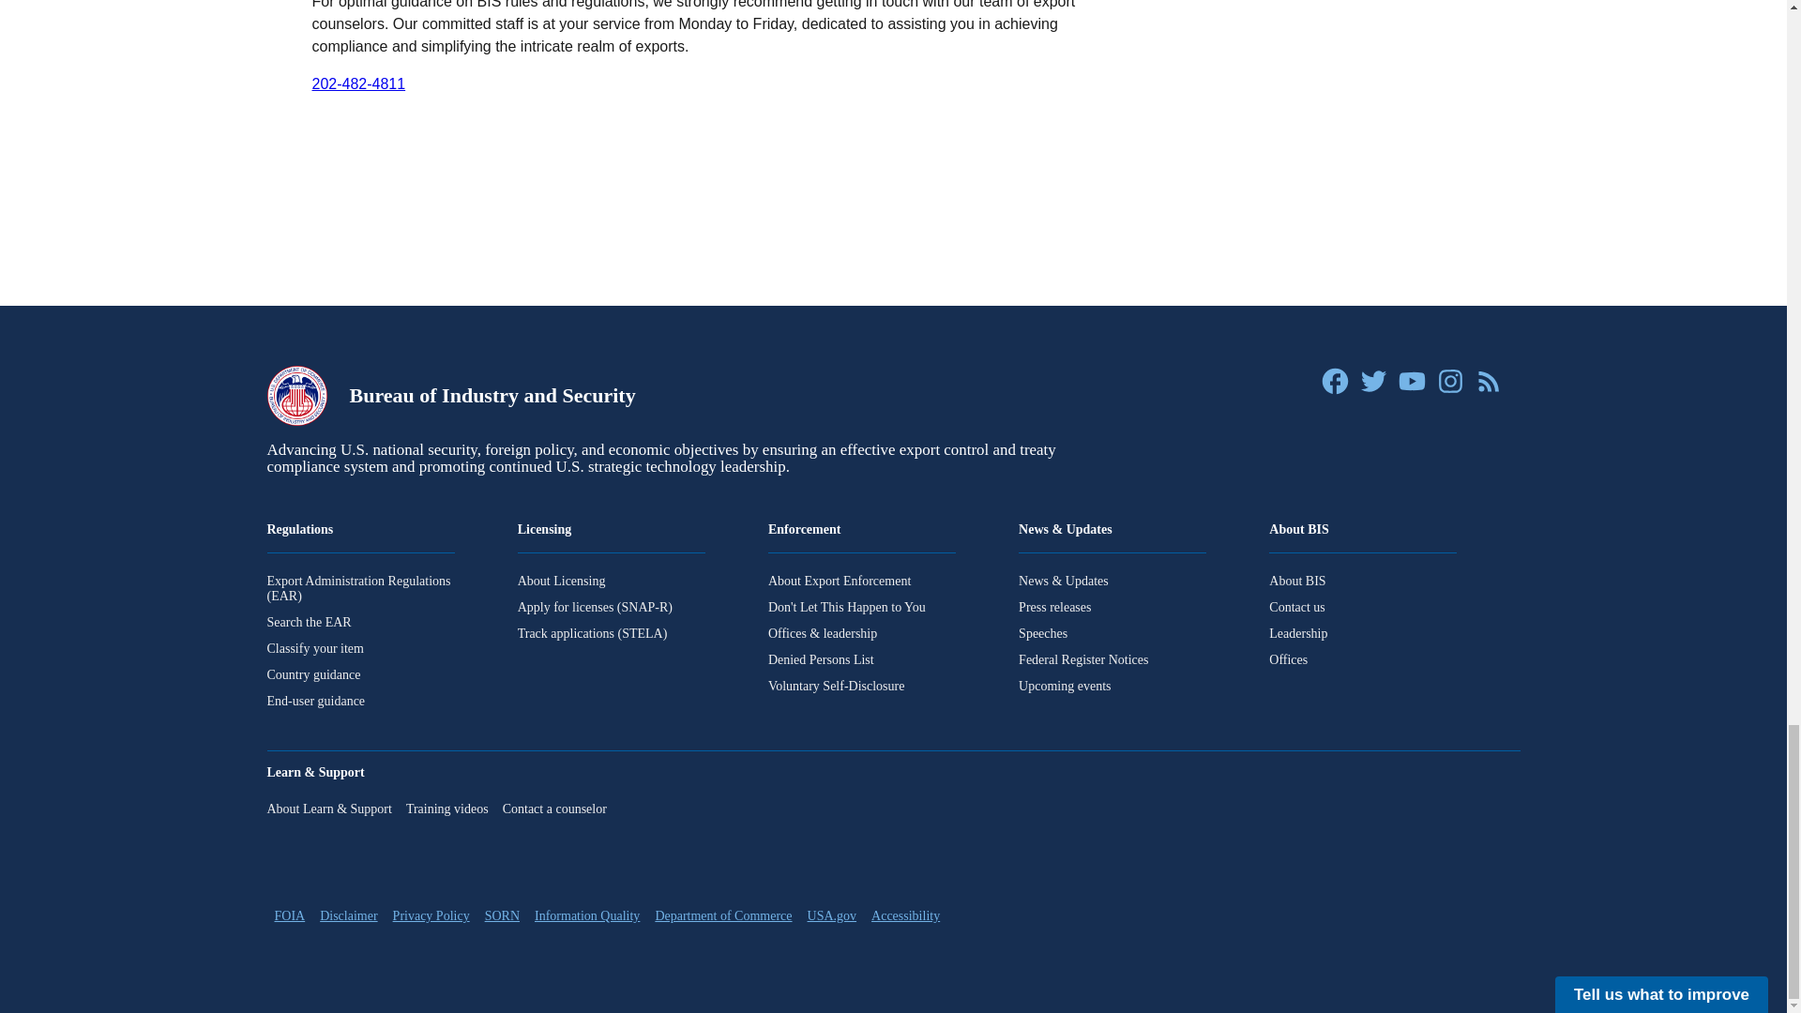 This screenshot has height=1013, width=1801. What do you see at coordinates (360, 622) in the screenshot?
I see `Search the EAR` at bounding box center [360, 622].